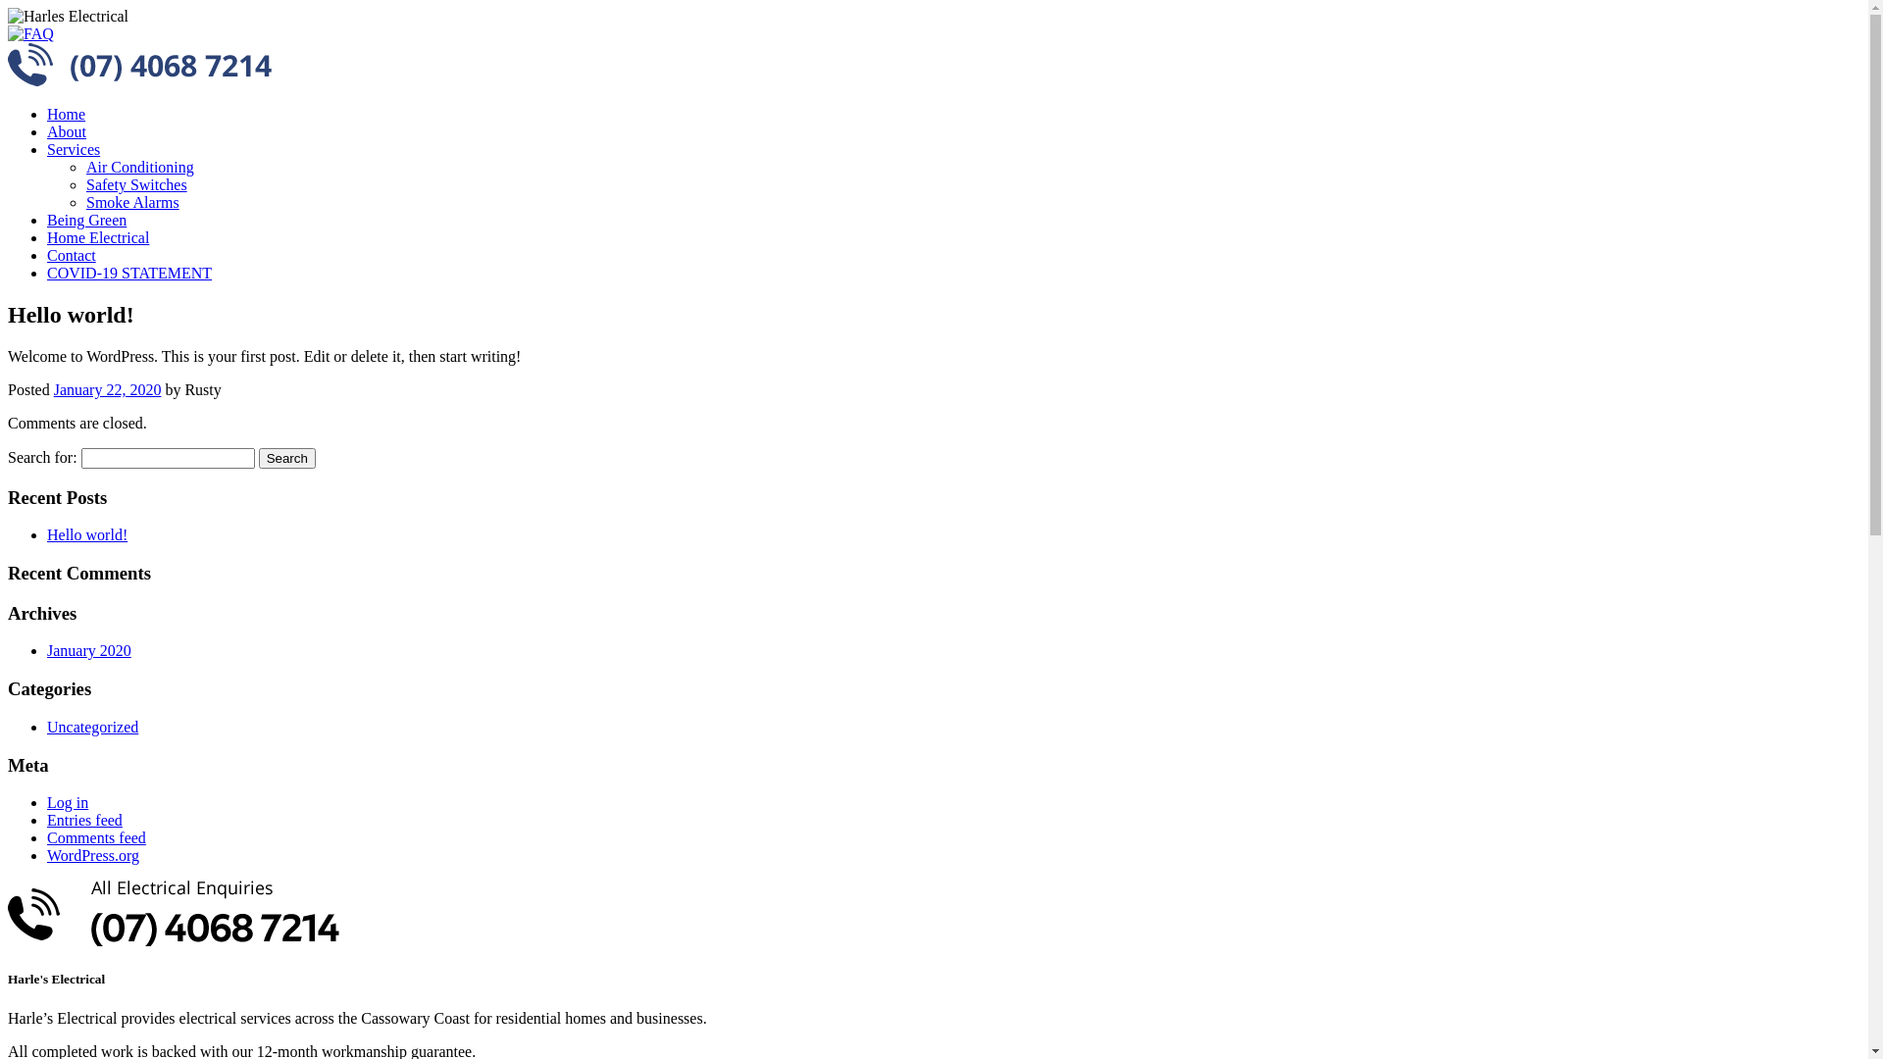  I want to click on Safety Switches, so click(137, 184).